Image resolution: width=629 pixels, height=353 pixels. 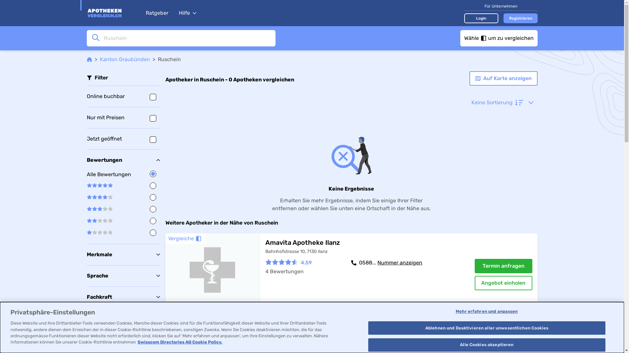 I want to click on Ratgeber, so click(x=157, y=13).